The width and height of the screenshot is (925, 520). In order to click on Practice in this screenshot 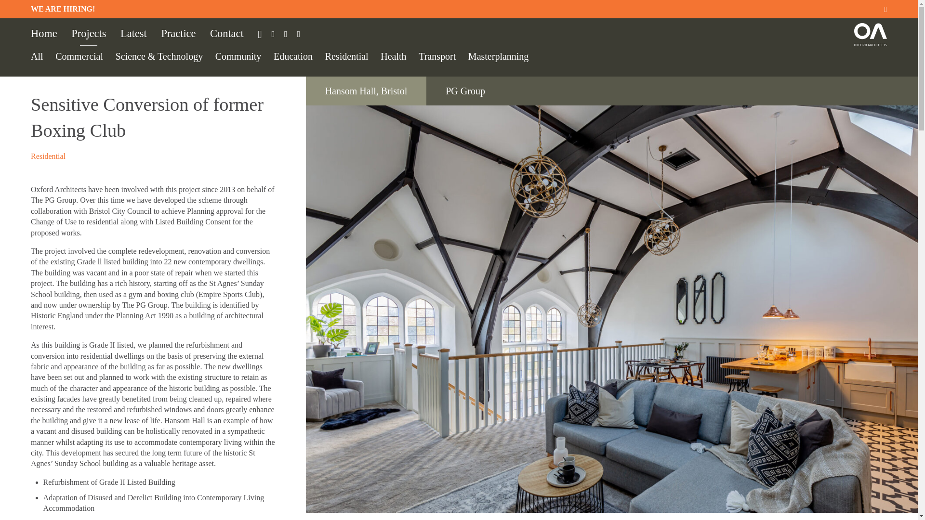, I will do `click(178, 34)`.